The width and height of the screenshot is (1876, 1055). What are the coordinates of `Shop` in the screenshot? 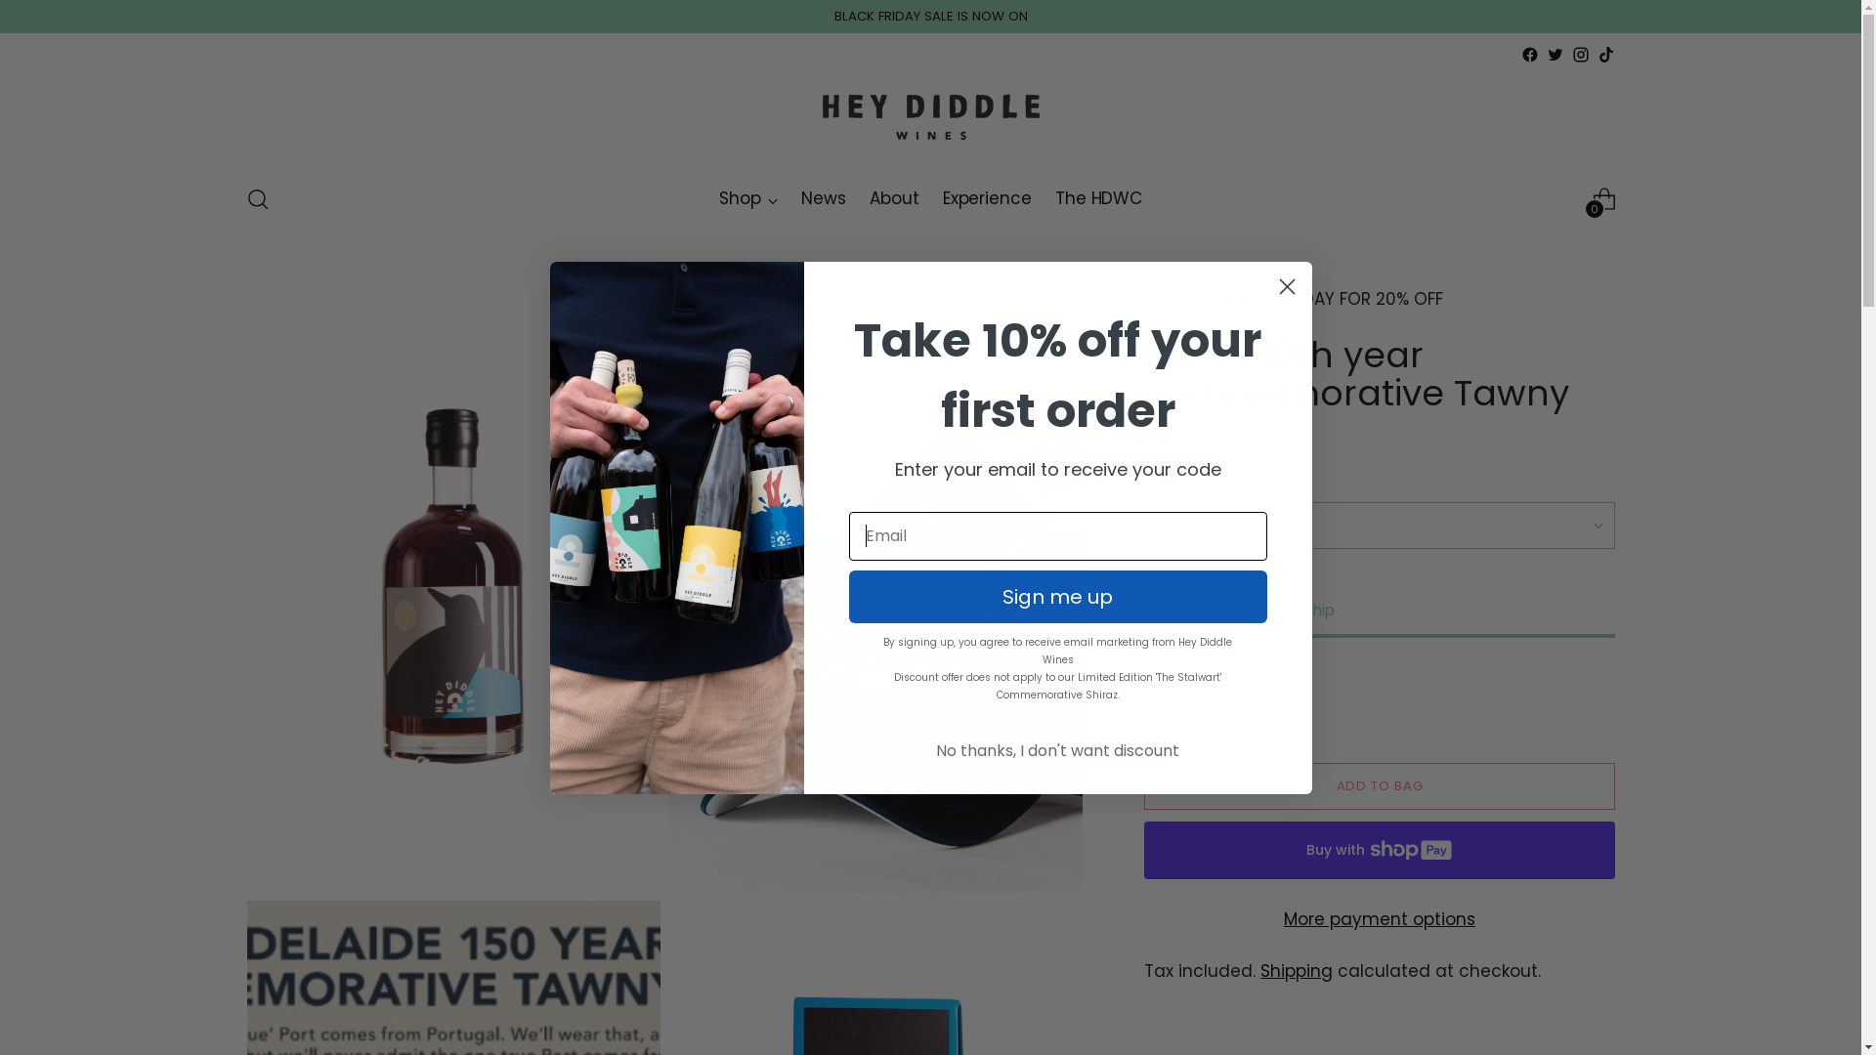 It's located at (748, 199).